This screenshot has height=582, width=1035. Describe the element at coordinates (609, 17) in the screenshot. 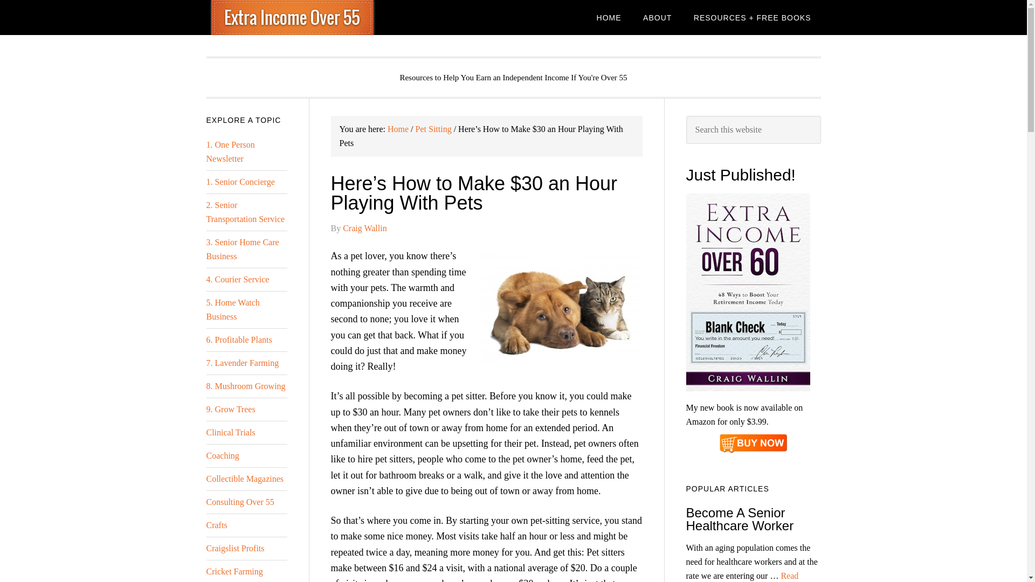

I see `HOME` at that location.